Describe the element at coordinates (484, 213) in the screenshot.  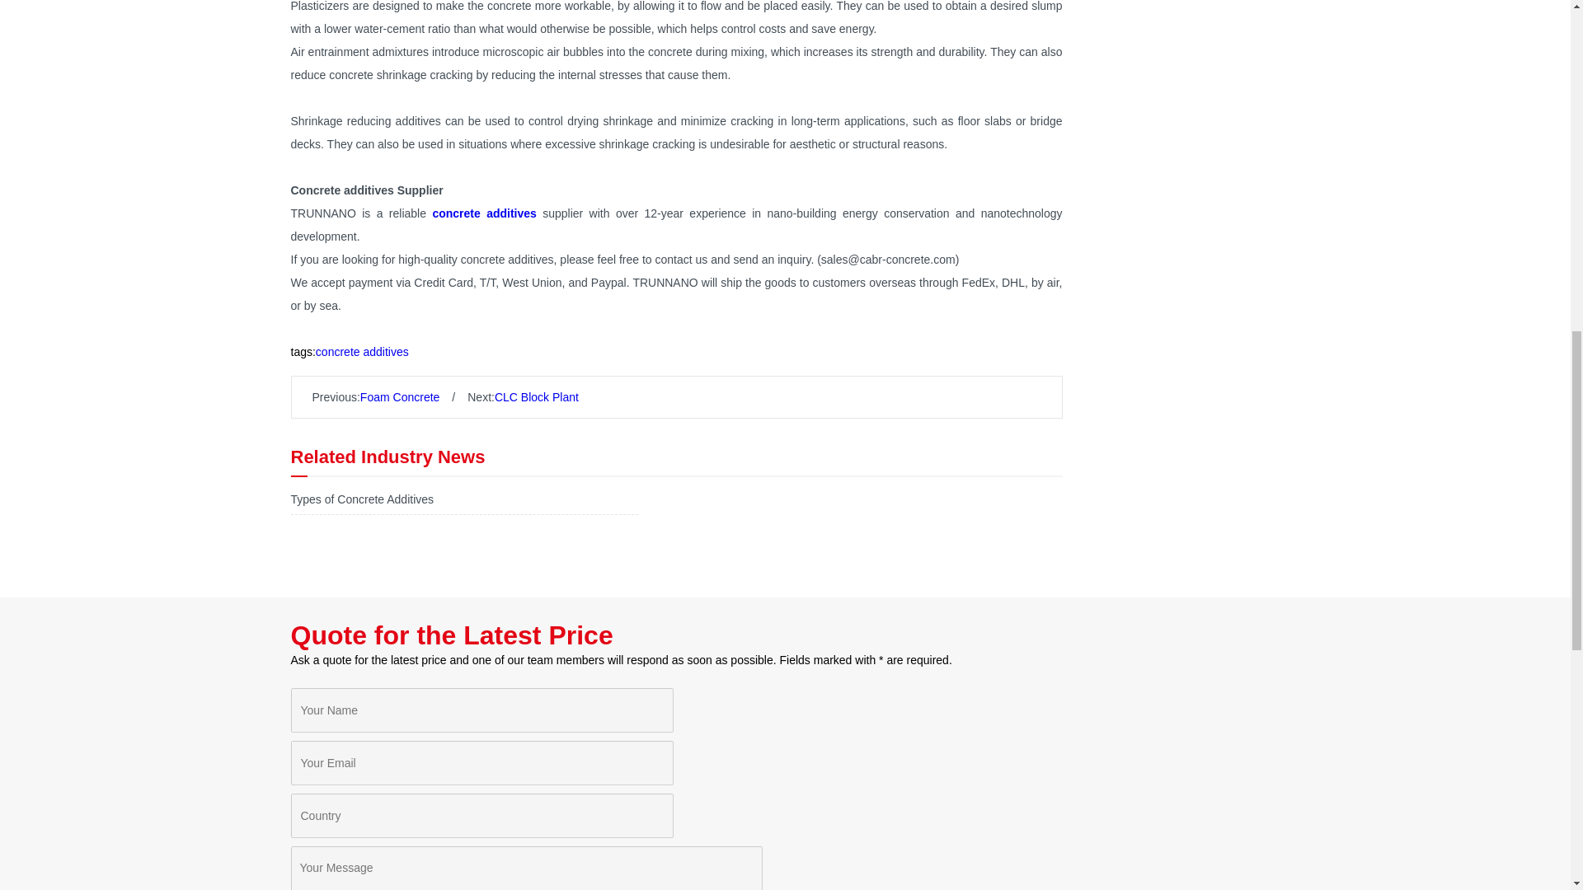
I see `concrete additives` at that location.